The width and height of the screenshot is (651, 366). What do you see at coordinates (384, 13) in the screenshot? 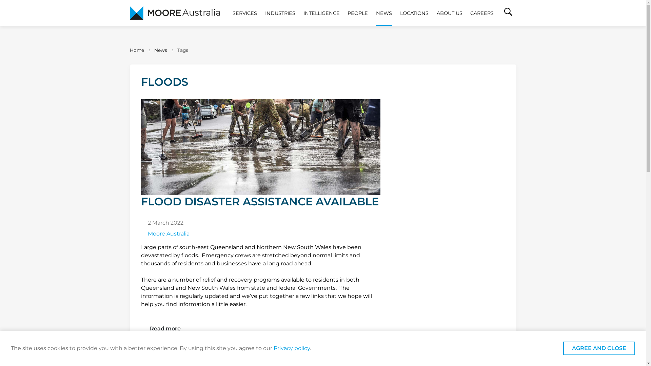
I see `NEWS` at bounding box center [384, 13].